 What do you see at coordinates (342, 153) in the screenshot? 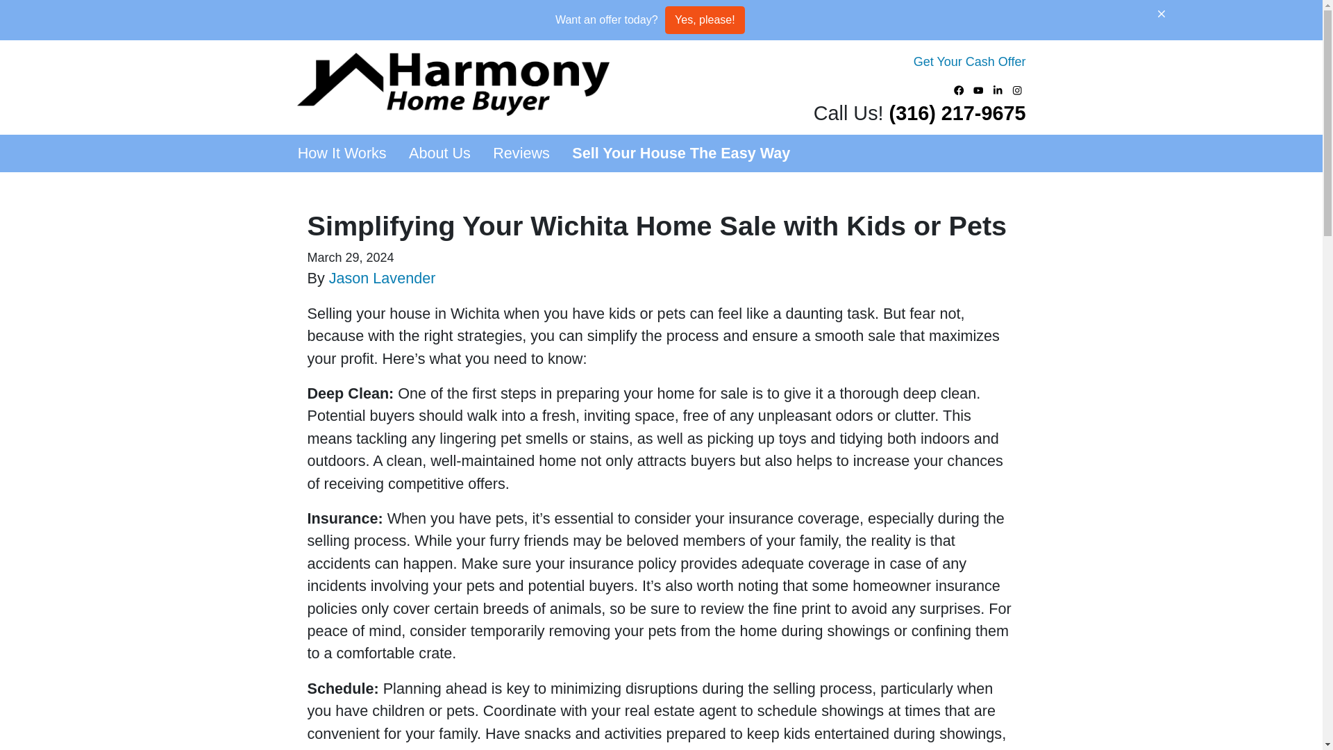
I see `How It Works` at bounding box center [342, 153].